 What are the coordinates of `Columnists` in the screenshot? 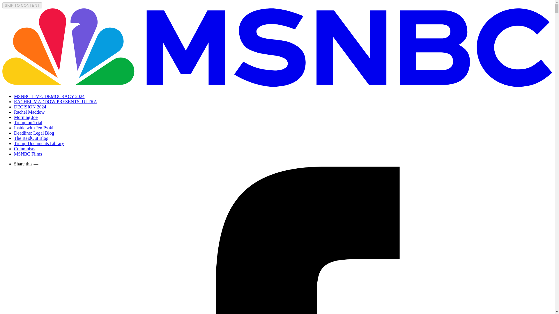 It's located at (24, 149).